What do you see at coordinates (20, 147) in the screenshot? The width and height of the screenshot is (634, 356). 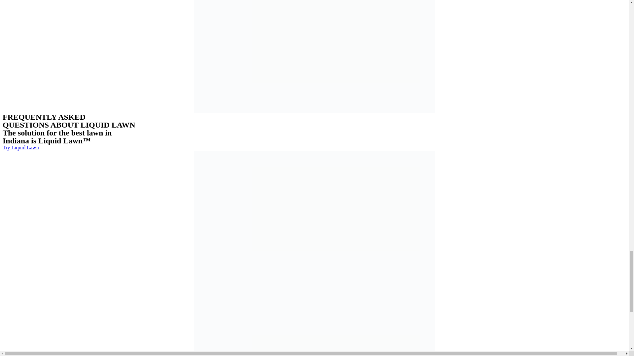 I see `Try Liquid Lawn` at bounding box center [20, 147].